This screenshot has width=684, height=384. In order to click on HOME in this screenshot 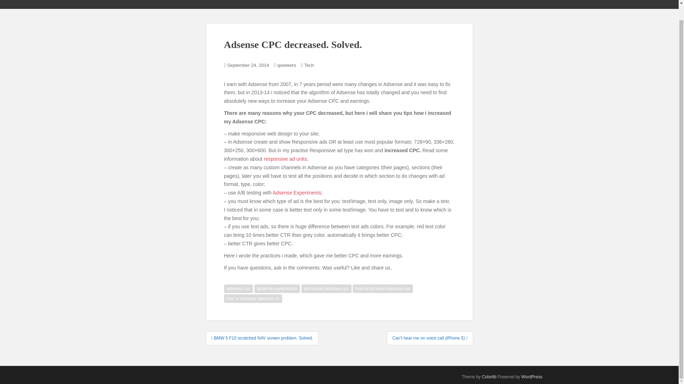, I will do `click(448, 1)`.